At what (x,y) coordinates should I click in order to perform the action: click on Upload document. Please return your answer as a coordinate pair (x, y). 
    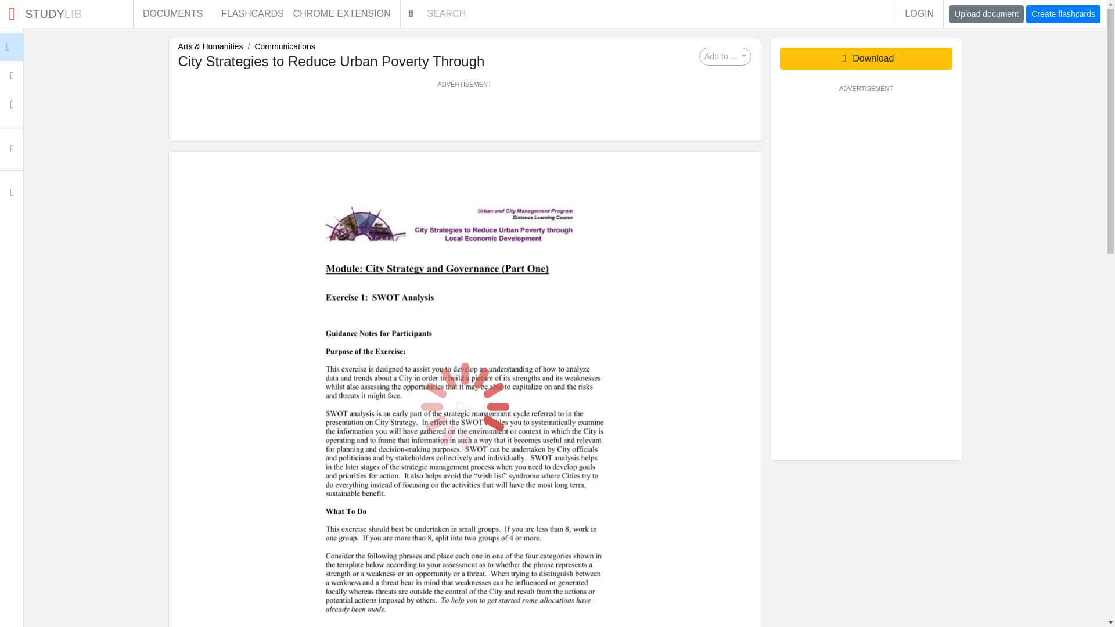
    Looking at the image, I should click on (252, 14).